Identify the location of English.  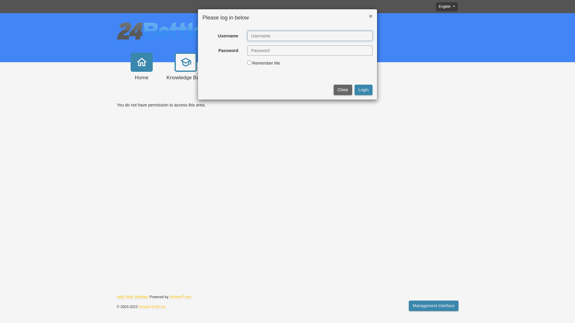
(447, 7).